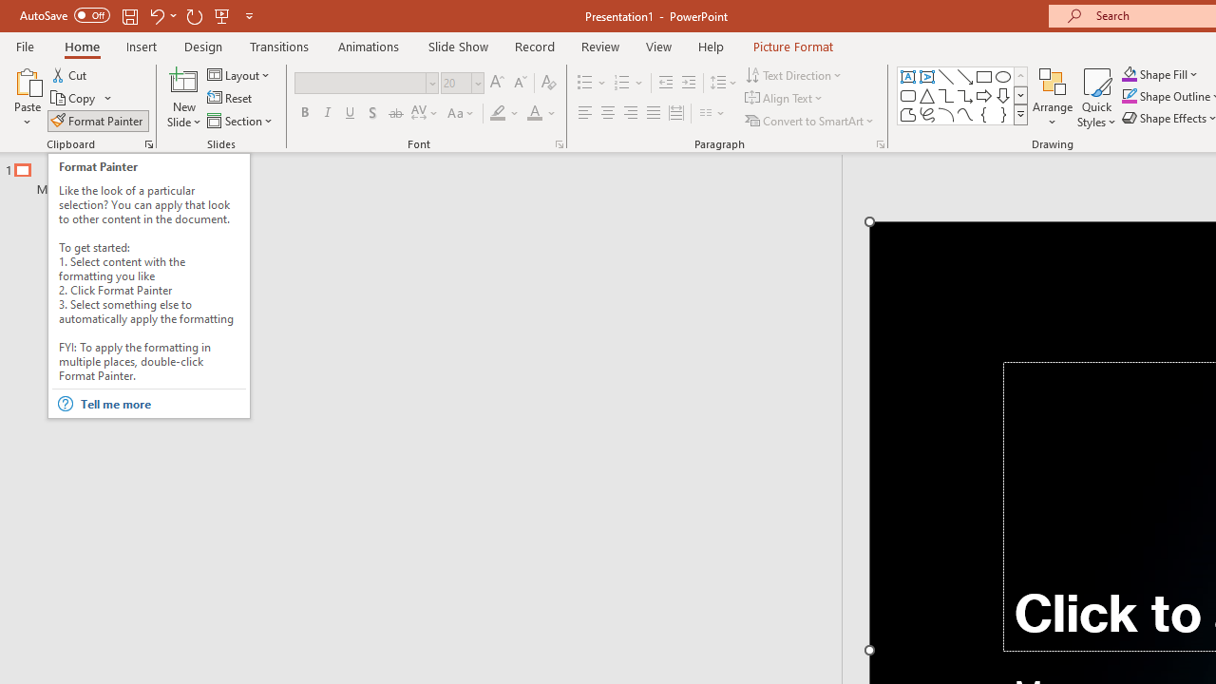 The image size is (1216, 684). Describe the element at coordinates (630, 114) in the screenshot. I see `Align Right` at that location.